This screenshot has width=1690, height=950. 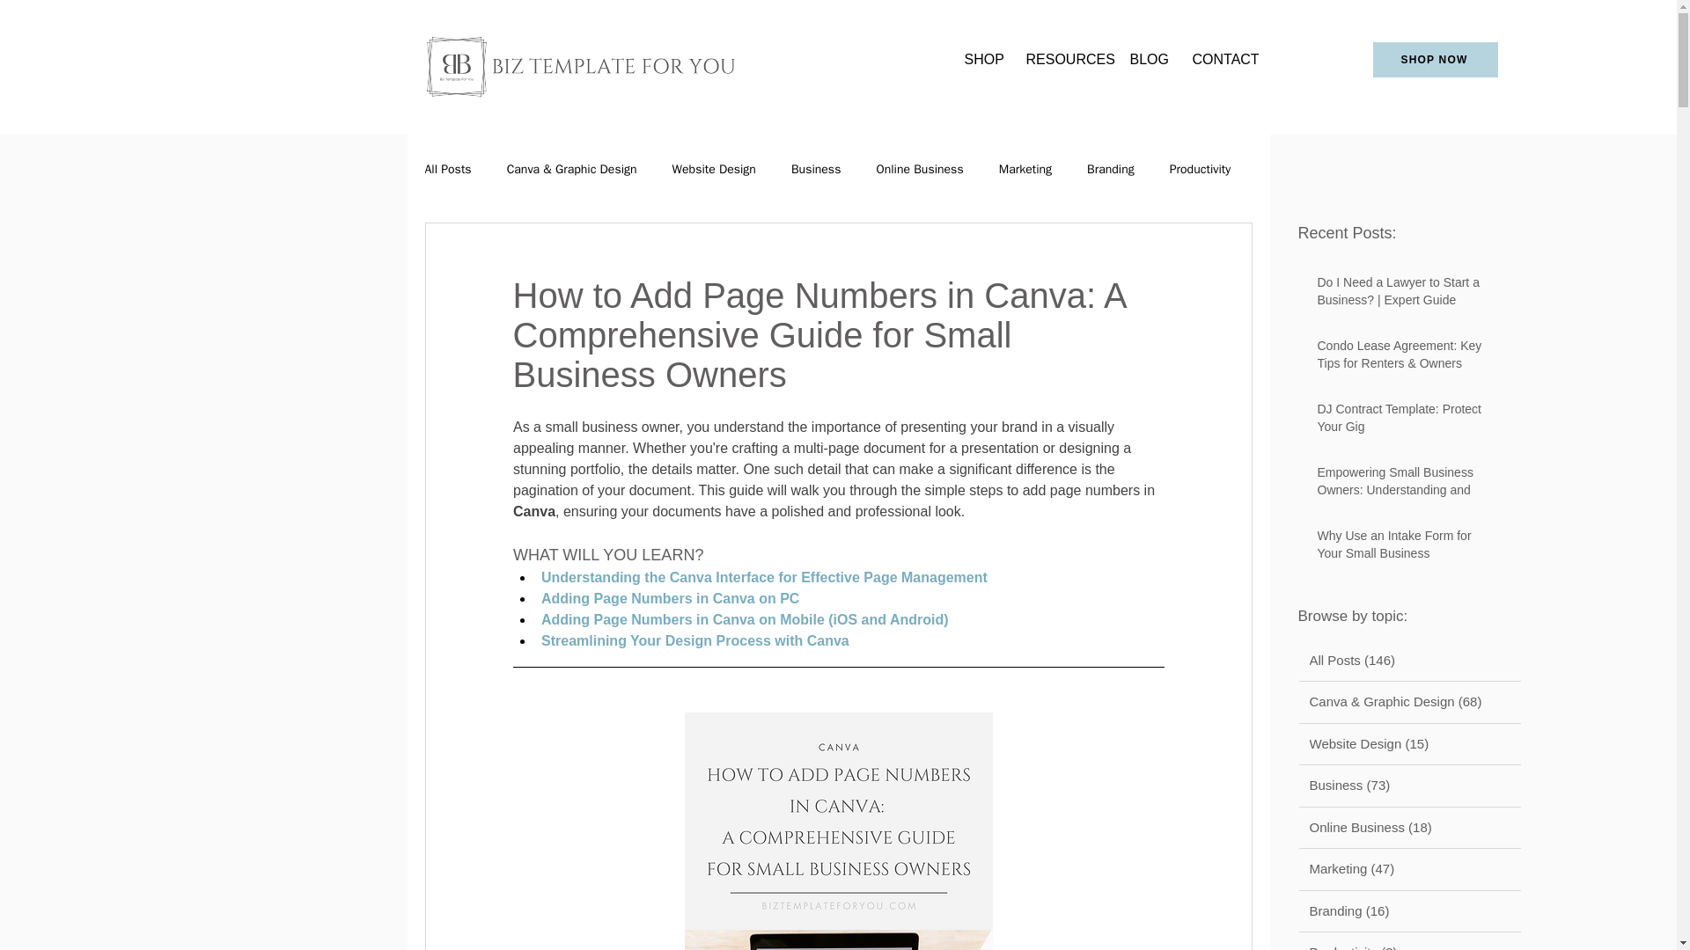 What do you see at coordinates (981, 60) in the screenshot?
I see `SHOP` at bounding box center [981, 60].